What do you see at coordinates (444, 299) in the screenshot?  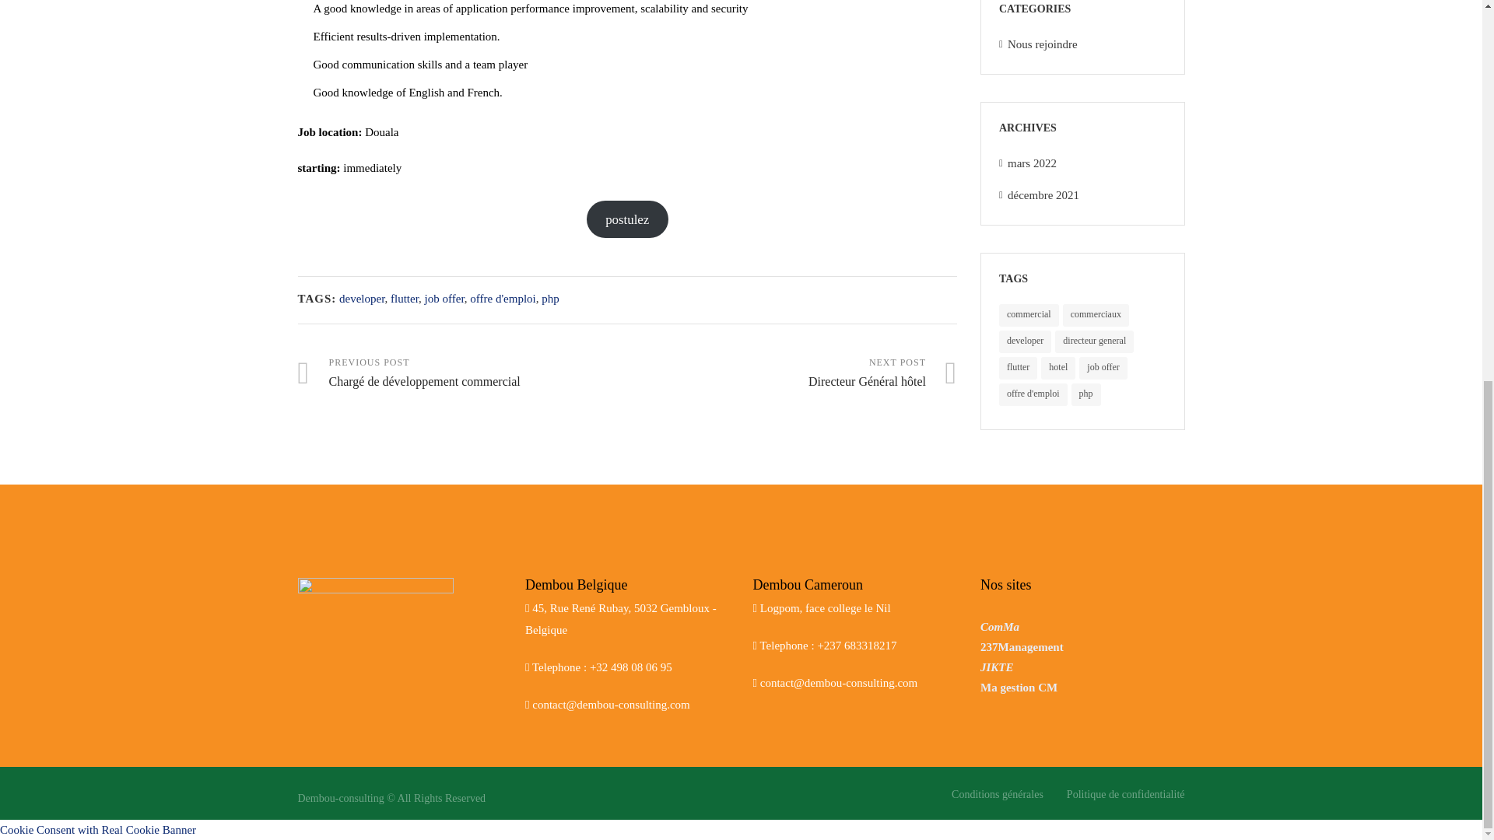 I see `job offer` at bounding box center [444, 299].